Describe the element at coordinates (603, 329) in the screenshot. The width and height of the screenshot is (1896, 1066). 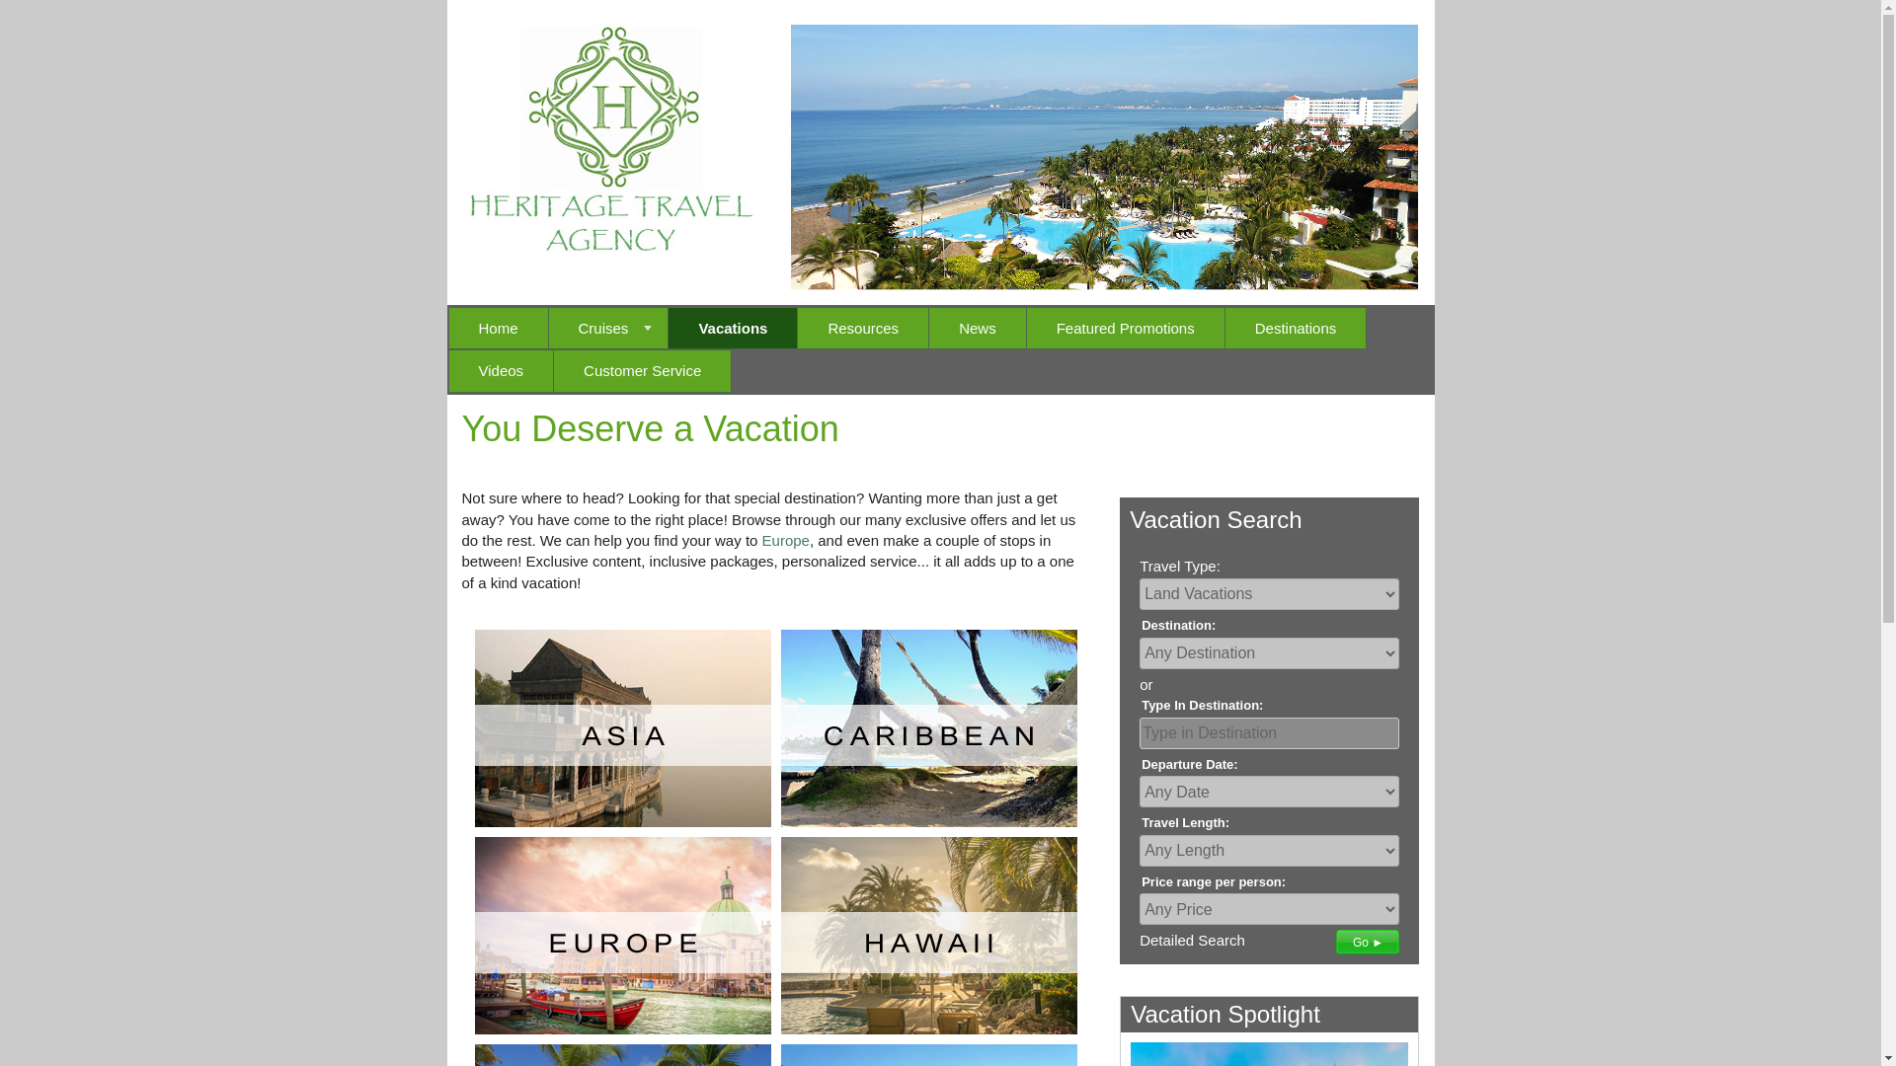
I see `Cruises` at that location.